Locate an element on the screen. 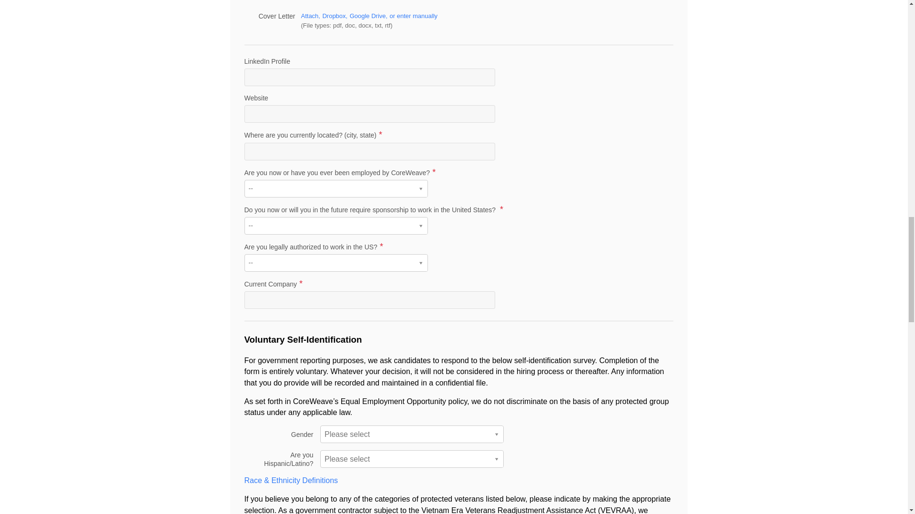  or enter manually is located at coordinates (413, 16).